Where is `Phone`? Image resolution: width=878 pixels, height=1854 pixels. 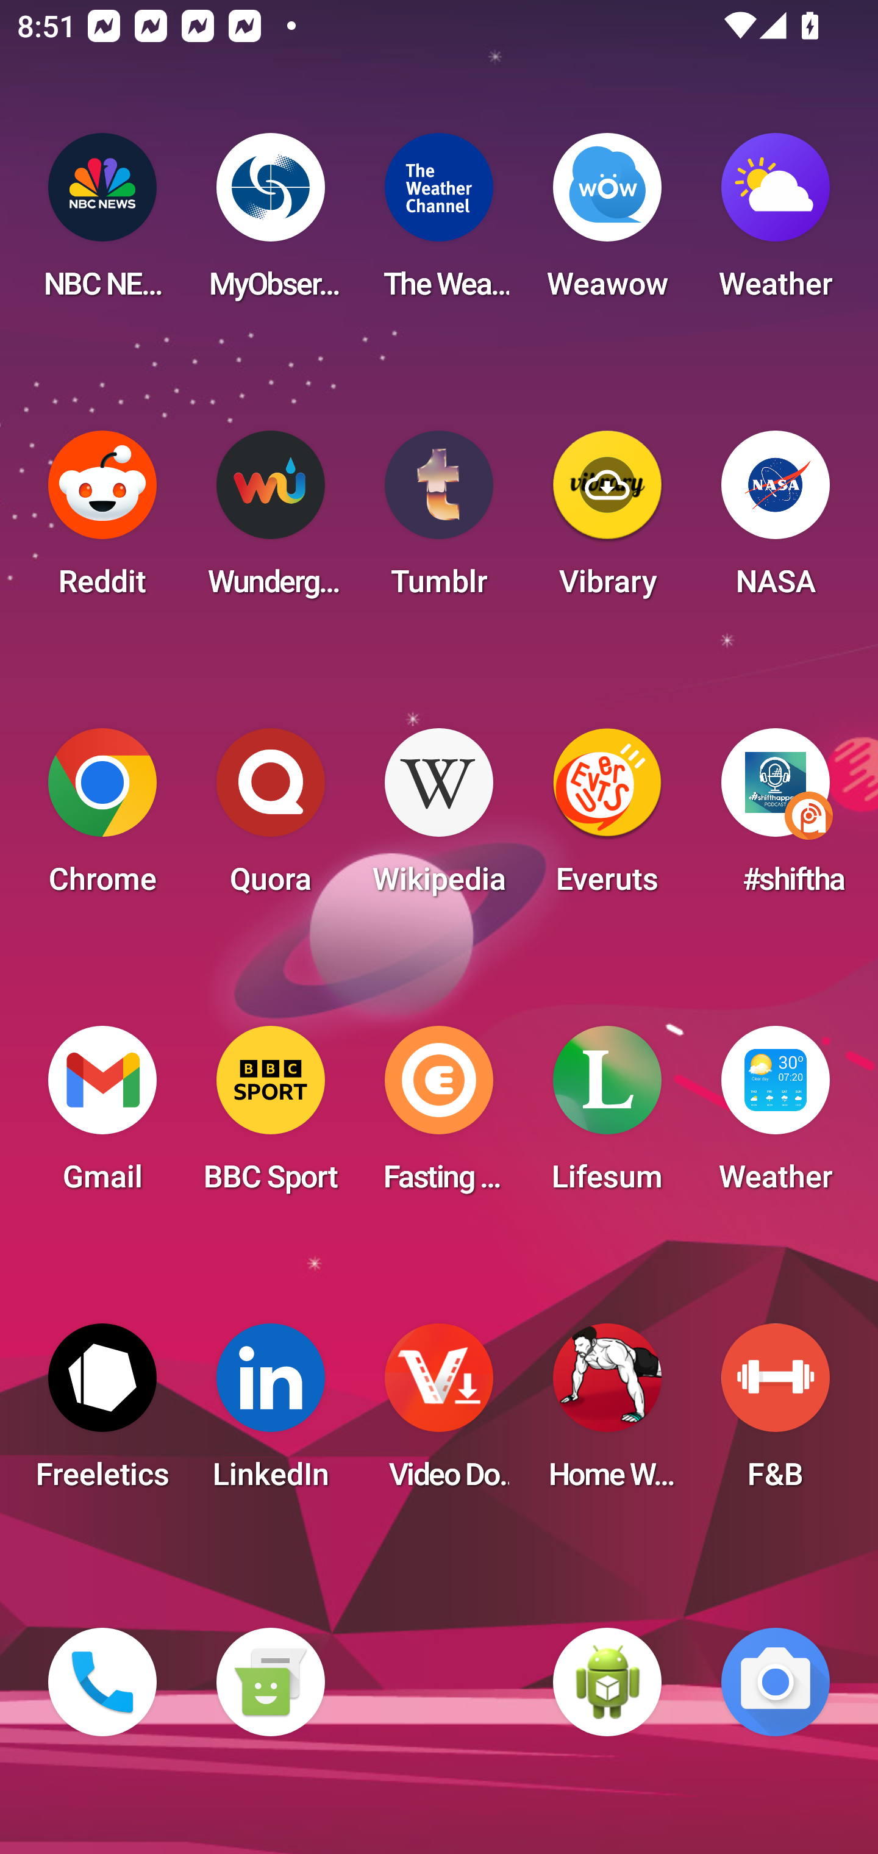
Phone is located at coordinates (102, 1682).